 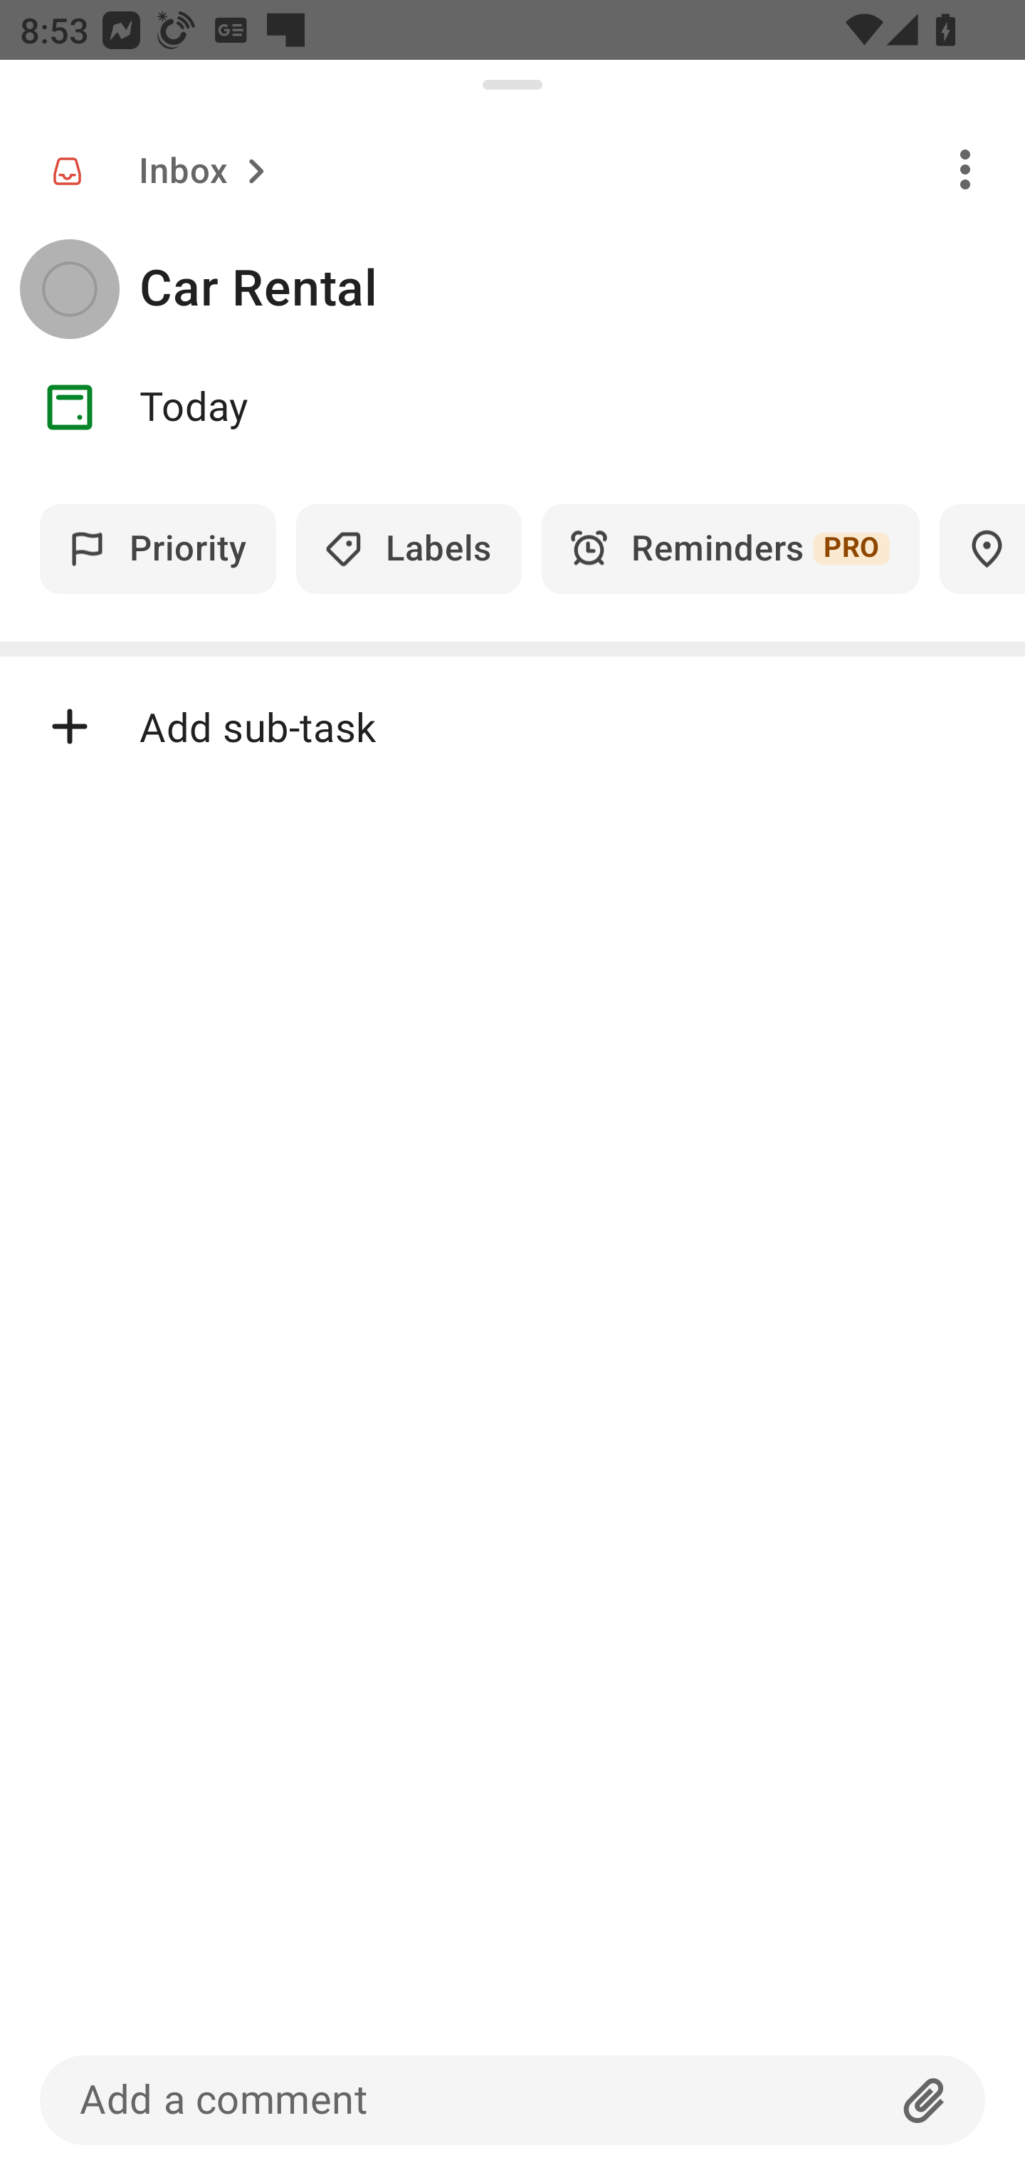 I want to click on Add a comment Attachment, so click(x=512, y=2099).